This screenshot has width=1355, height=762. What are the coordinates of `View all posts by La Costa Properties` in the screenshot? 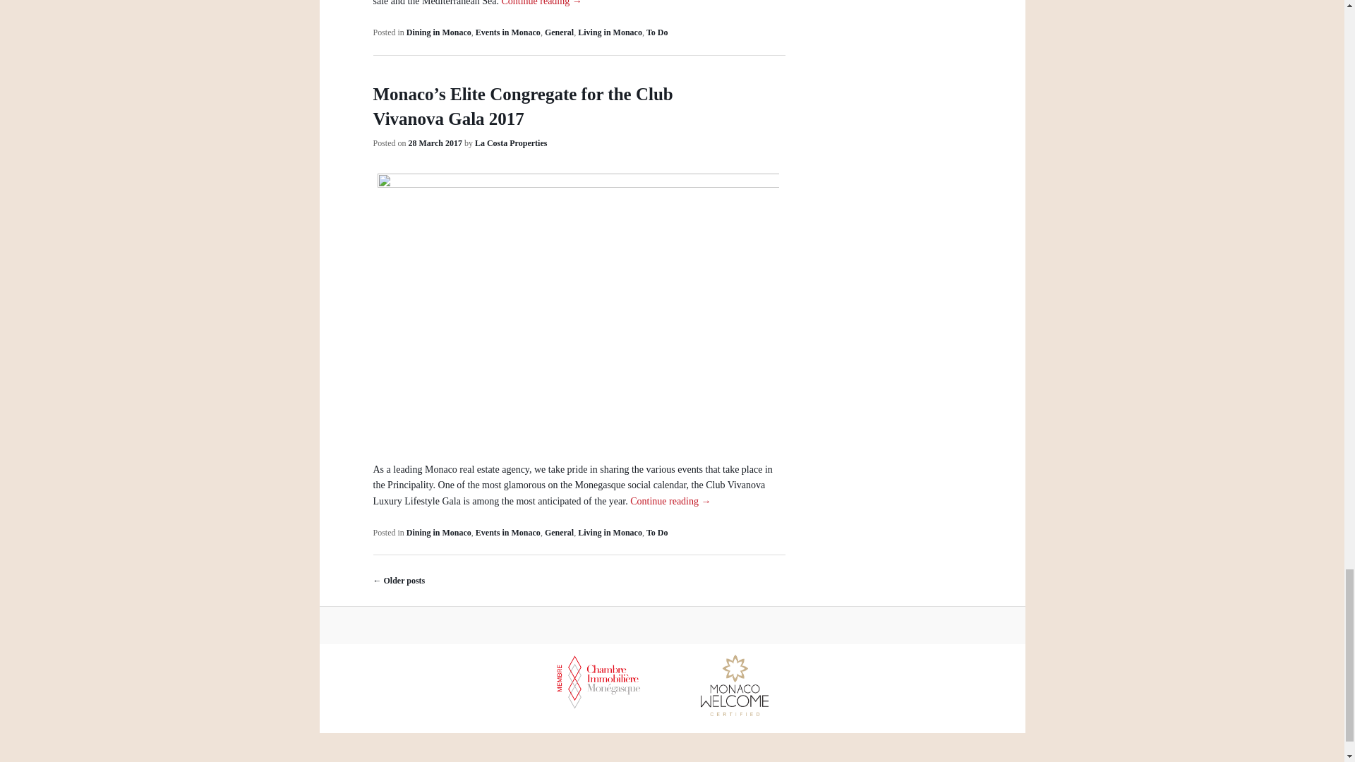 It's located at (511, 143).